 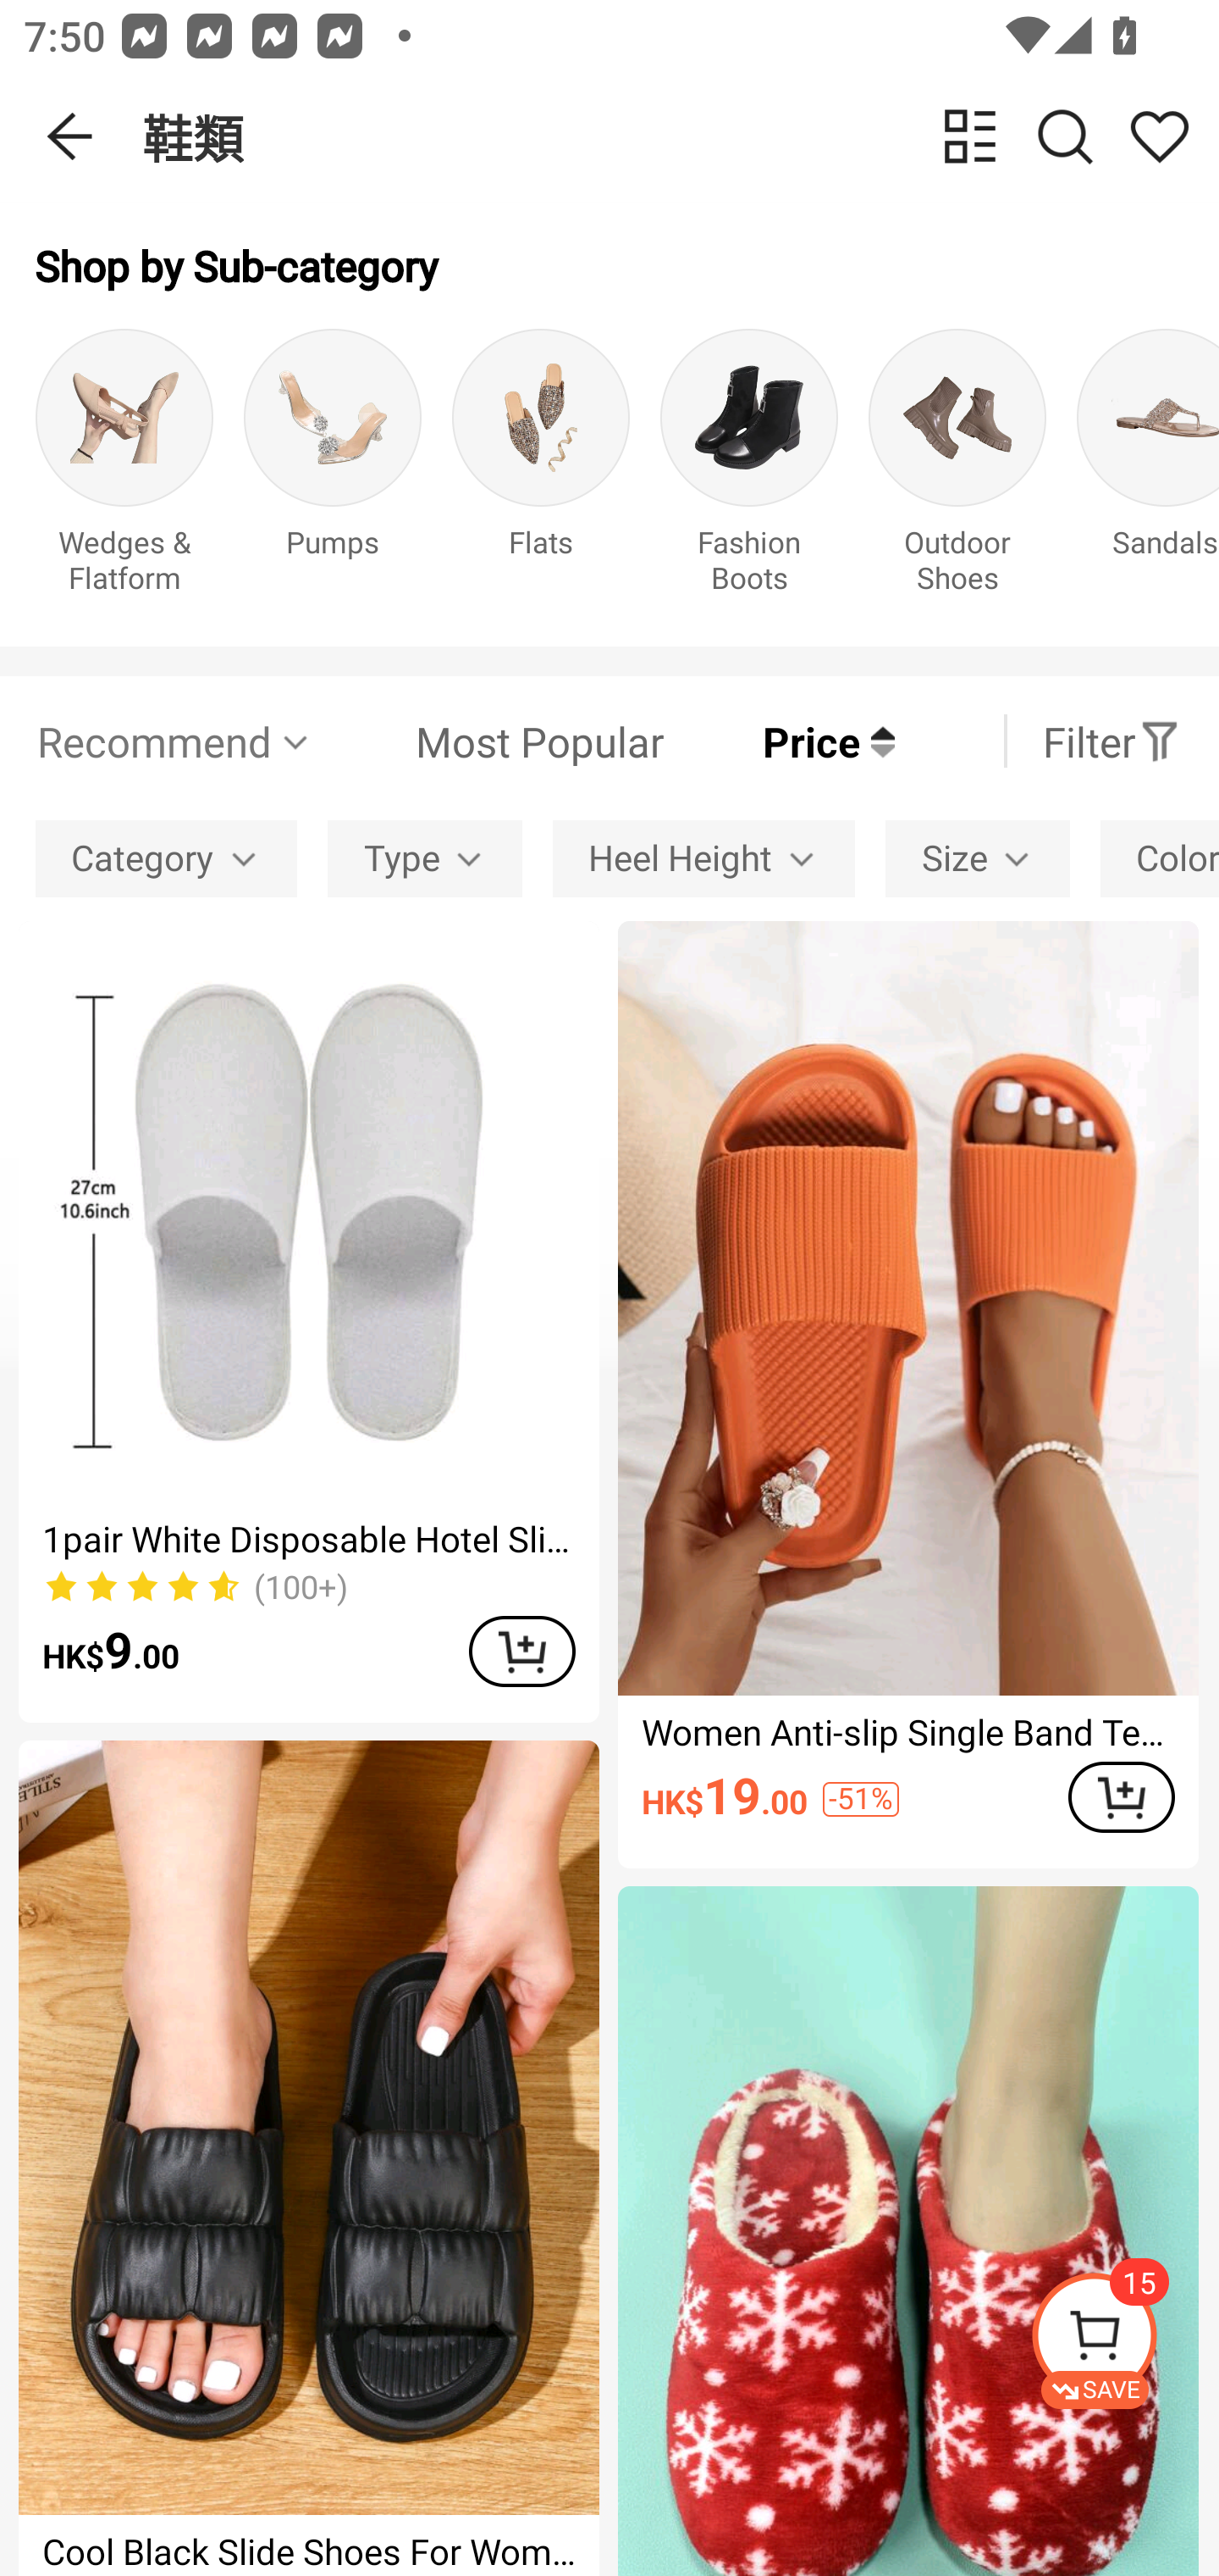 What do you see at coordinates (174, 741) in the screenshot?
I see `Recommend` at bounding box center [174, 741].